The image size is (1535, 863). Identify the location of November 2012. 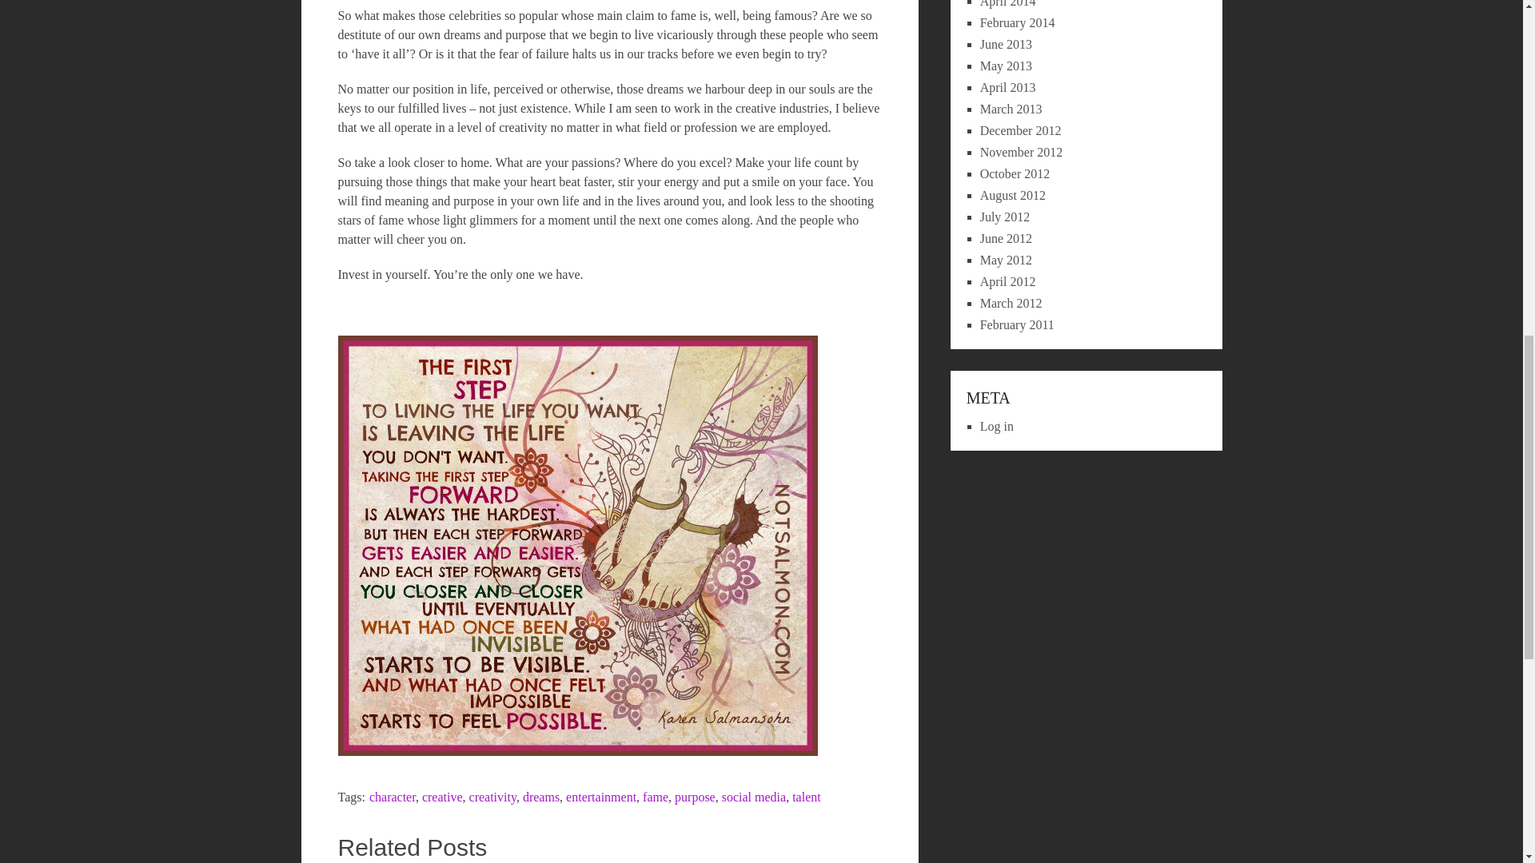
(1022, 152).